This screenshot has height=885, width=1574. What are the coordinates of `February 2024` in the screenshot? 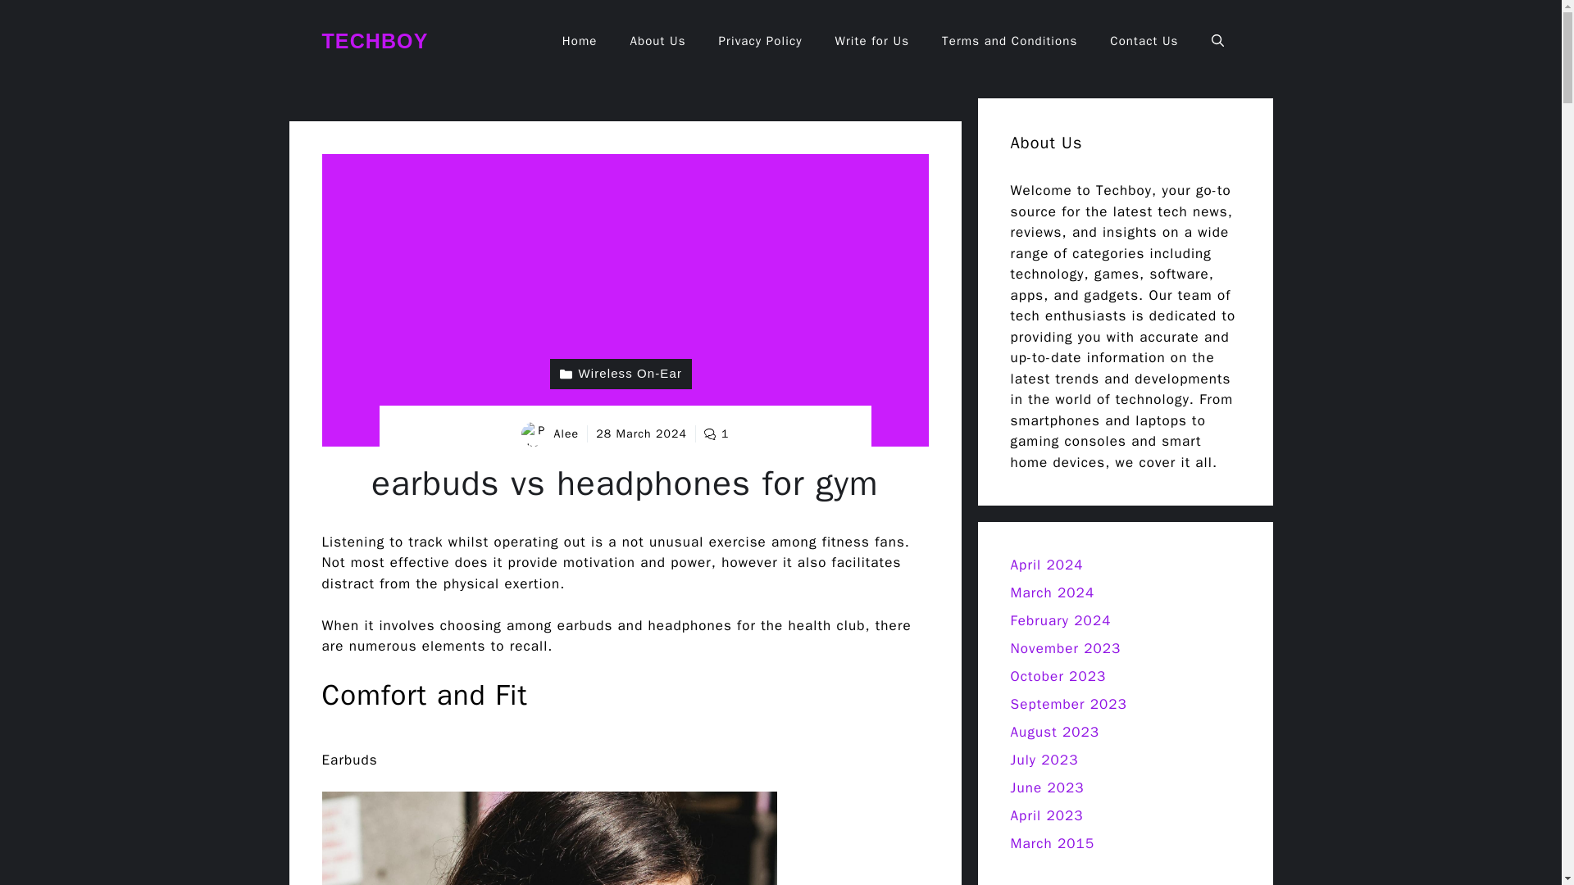 It's located at (1061, 620).